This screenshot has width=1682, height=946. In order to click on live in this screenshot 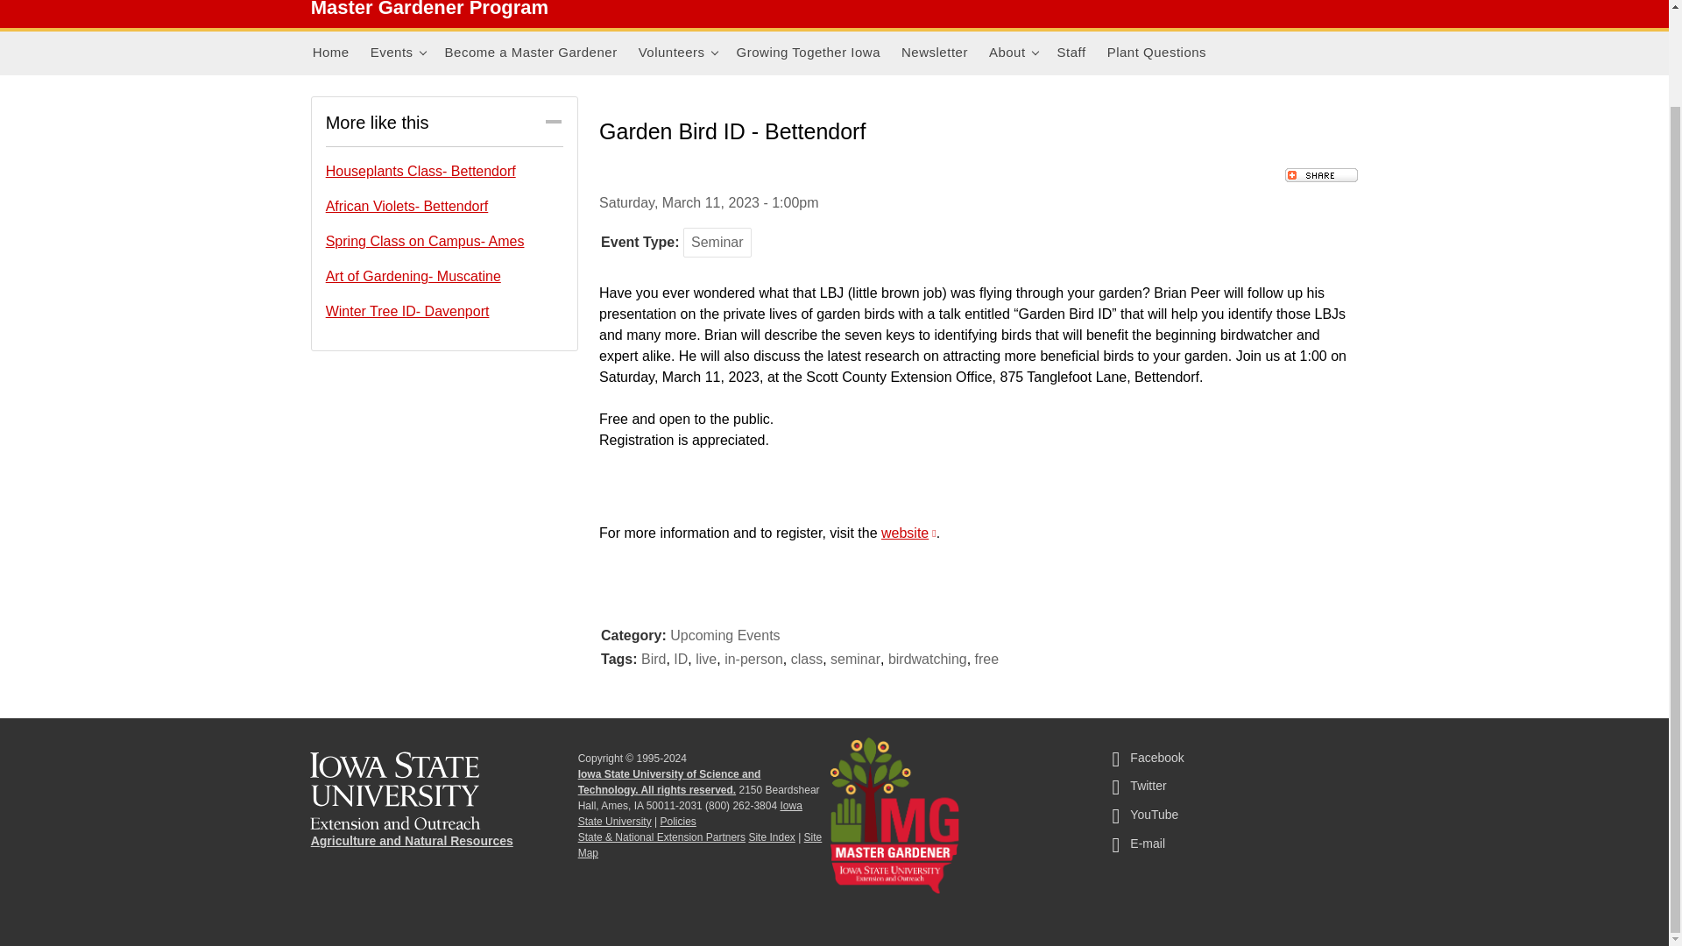, I will do `click(706, 659)`.